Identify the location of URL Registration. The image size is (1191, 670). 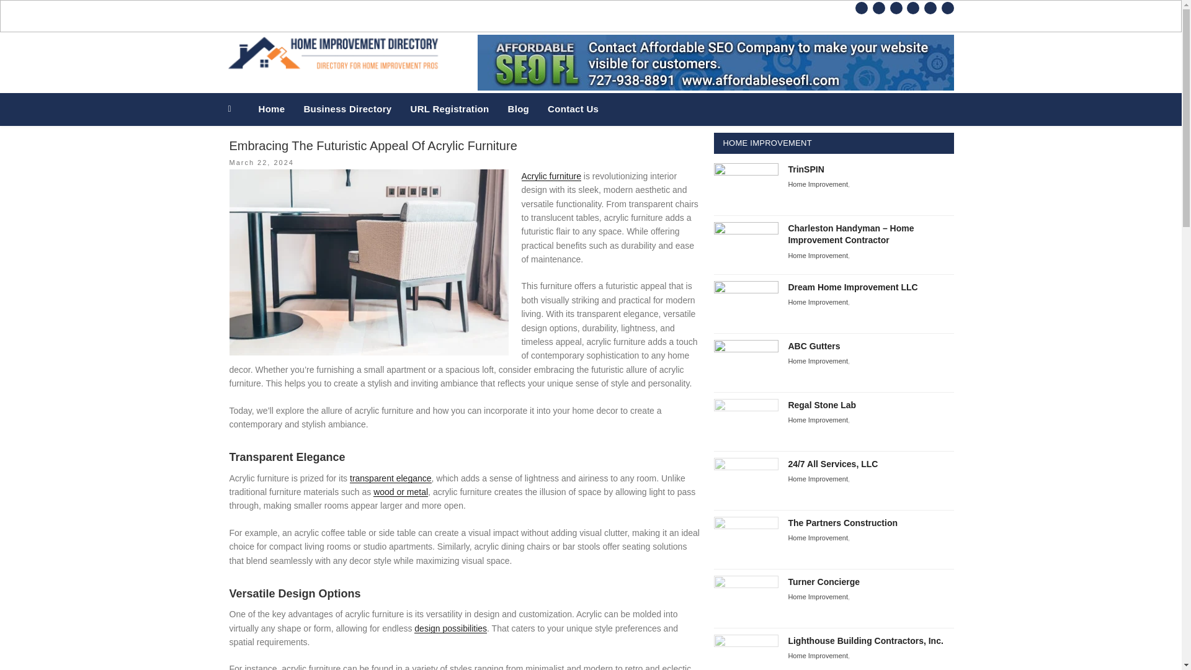
(449, 94).